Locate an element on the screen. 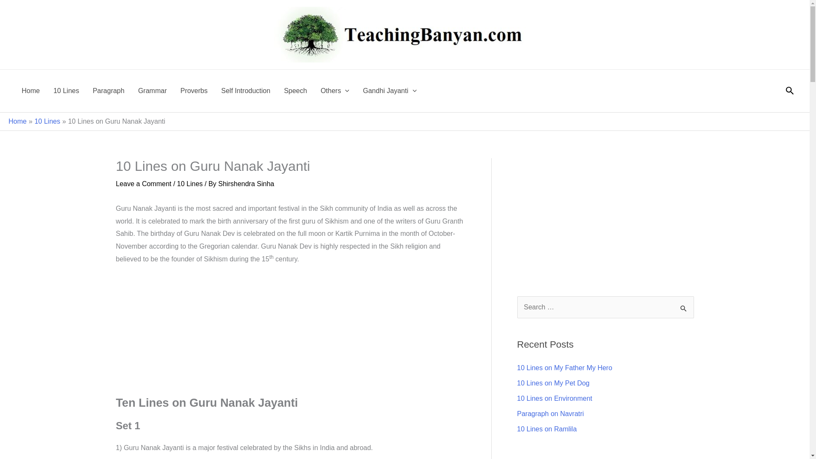  Others is located at coordinates (334, 91).